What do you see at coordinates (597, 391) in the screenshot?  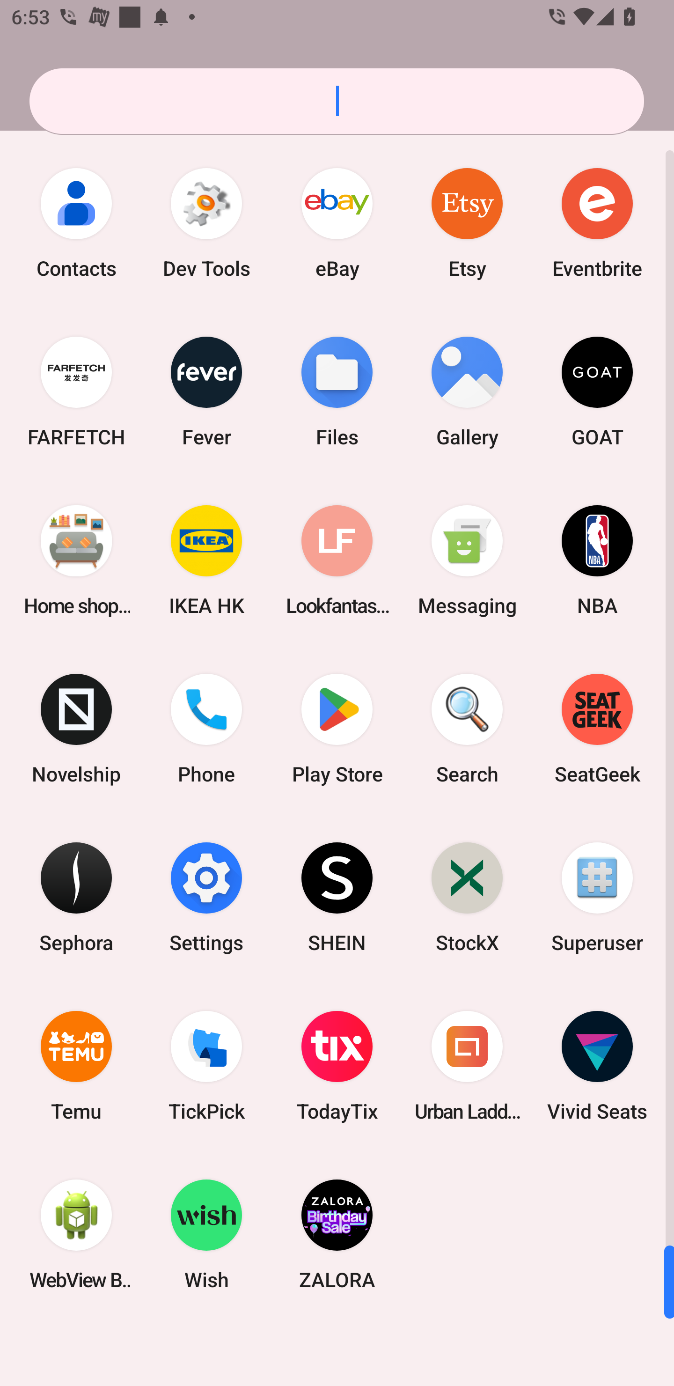 I see `GOAT` at bounding box center [597, 391].